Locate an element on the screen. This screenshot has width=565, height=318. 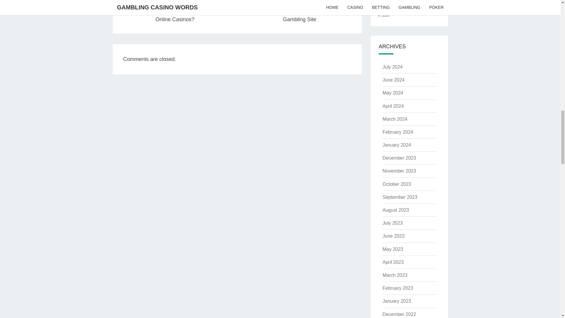
December 2023 is located at coordinates (399, 158).